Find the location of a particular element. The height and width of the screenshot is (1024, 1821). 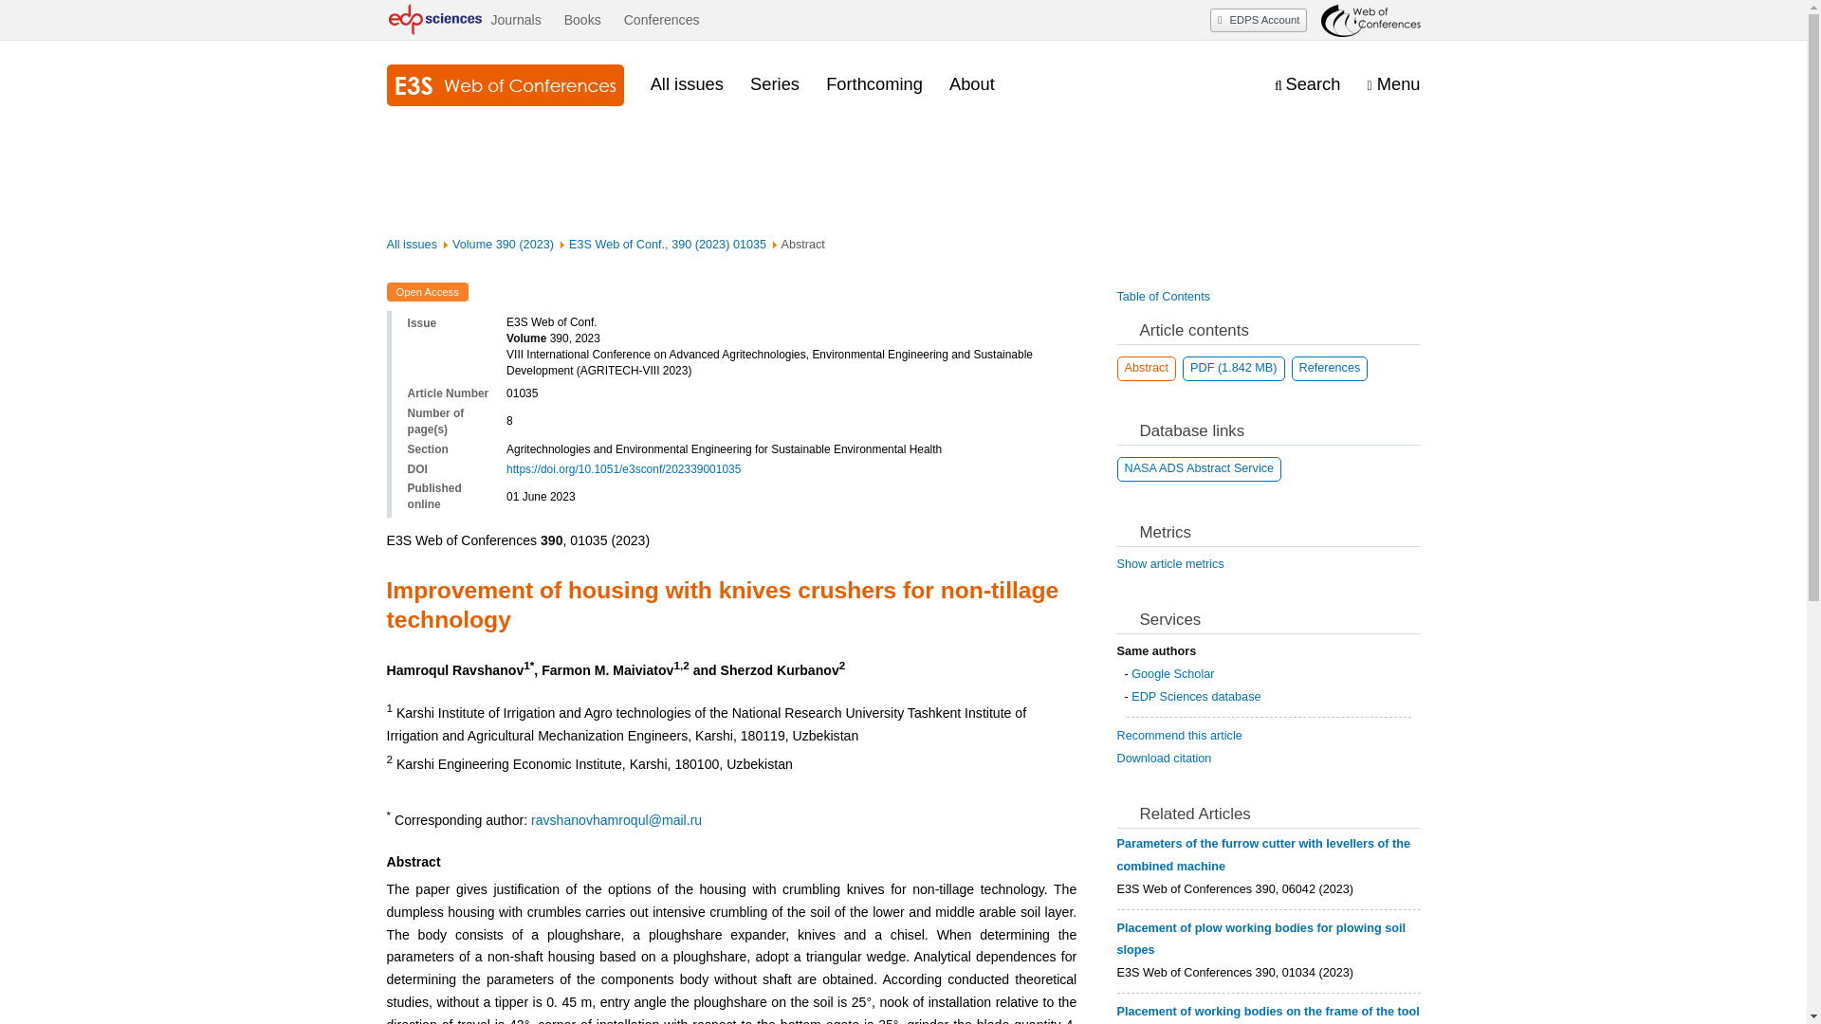

Menu is located at coordinates (1393, 84).